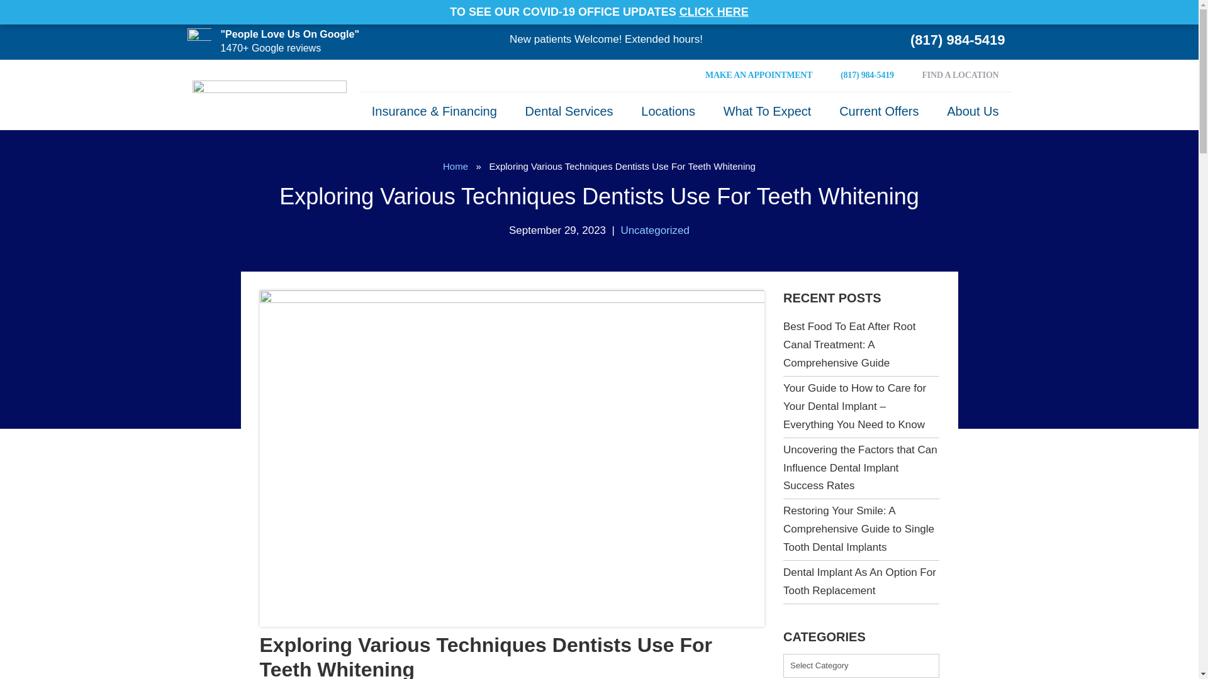  What do you see at coordinates (759, 75) in the screenshot?
I see `MAKE AN APPOINTMENT` at bounding box center [759, 75].